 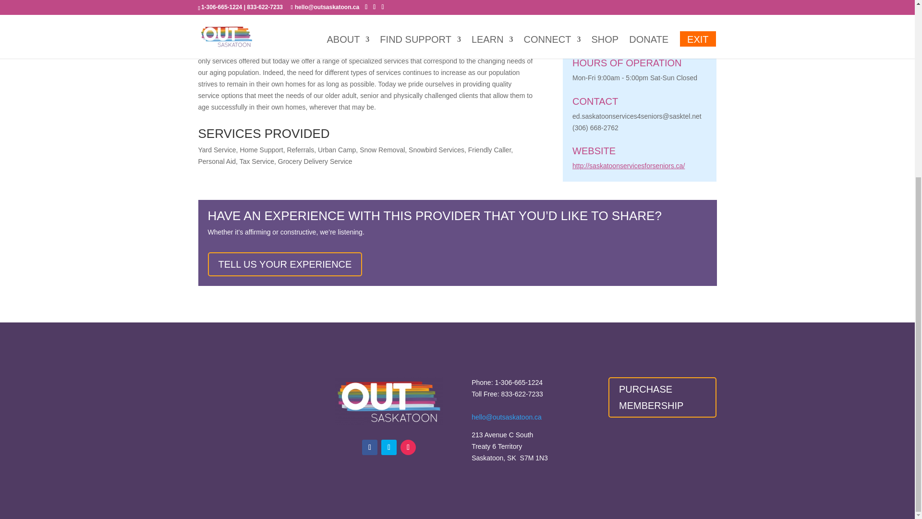 What do you see at coordinates (370, 447) in the screenshot?
I see `Follow on Facebook` at bounding box center [370, 447].